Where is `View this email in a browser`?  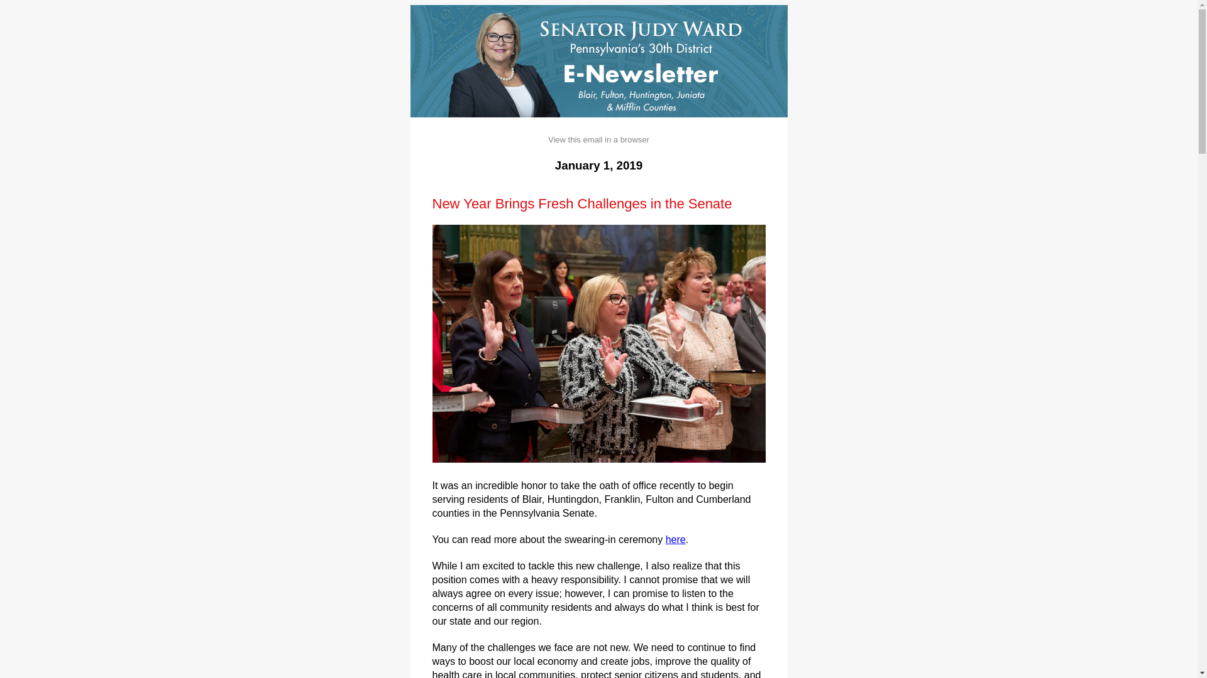 View this email in a browser is located at coordinates (598, 139).